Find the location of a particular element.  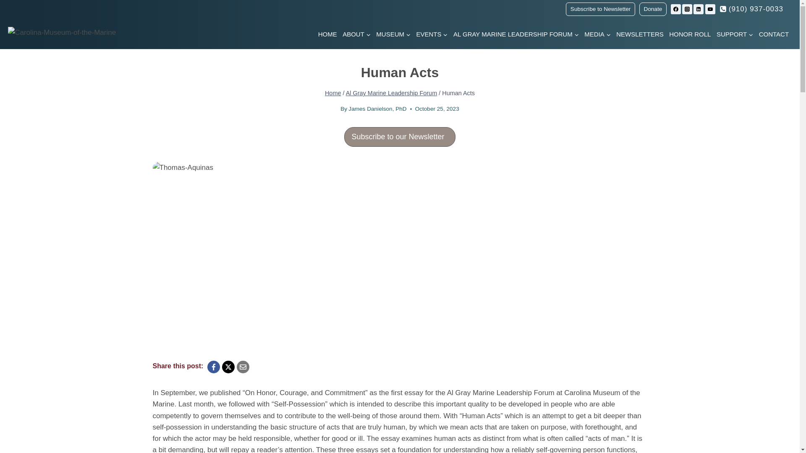

SUPPORT is located at coordinates (735, 34).